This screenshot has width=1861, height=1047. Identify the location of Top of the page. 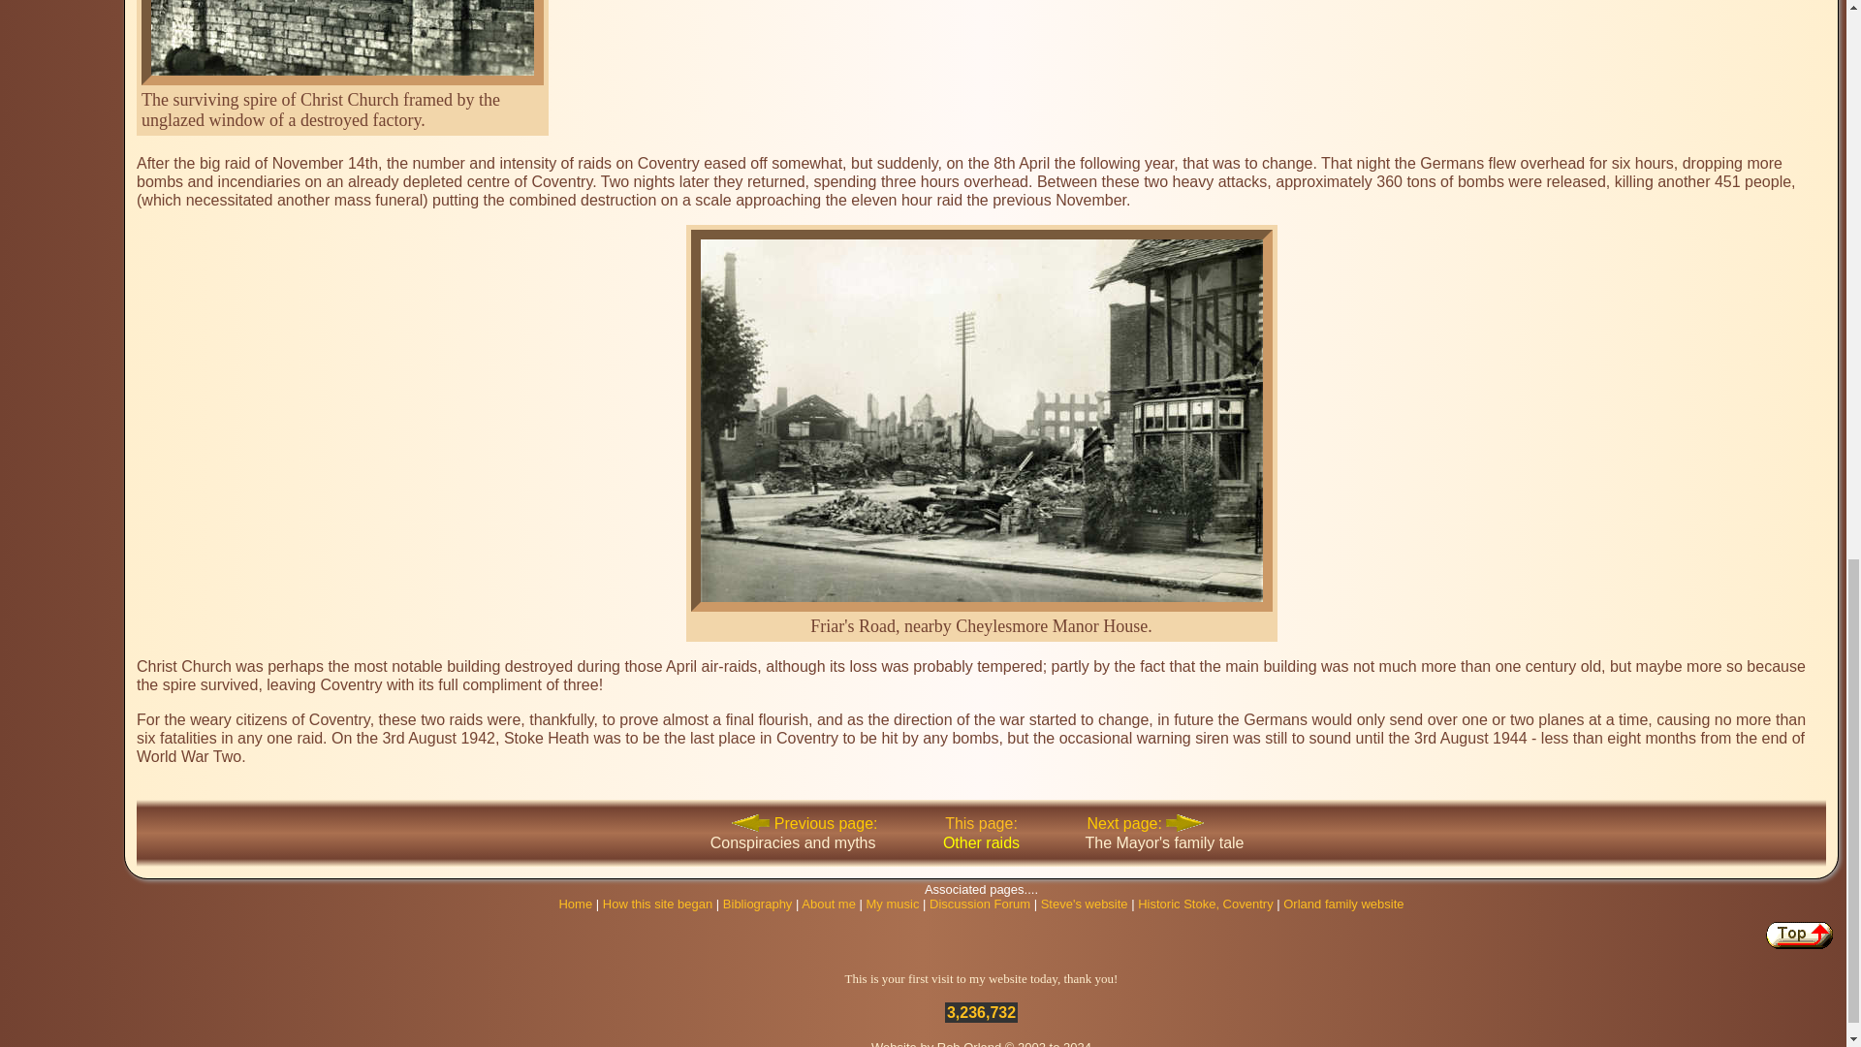
(1799, 935).